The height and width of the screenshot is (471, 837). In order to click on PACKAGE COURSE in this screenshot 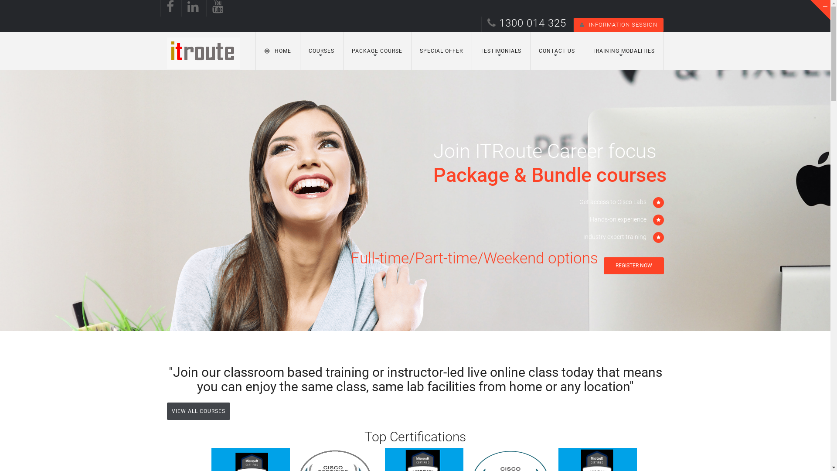, I will do `click(377, 51)`.